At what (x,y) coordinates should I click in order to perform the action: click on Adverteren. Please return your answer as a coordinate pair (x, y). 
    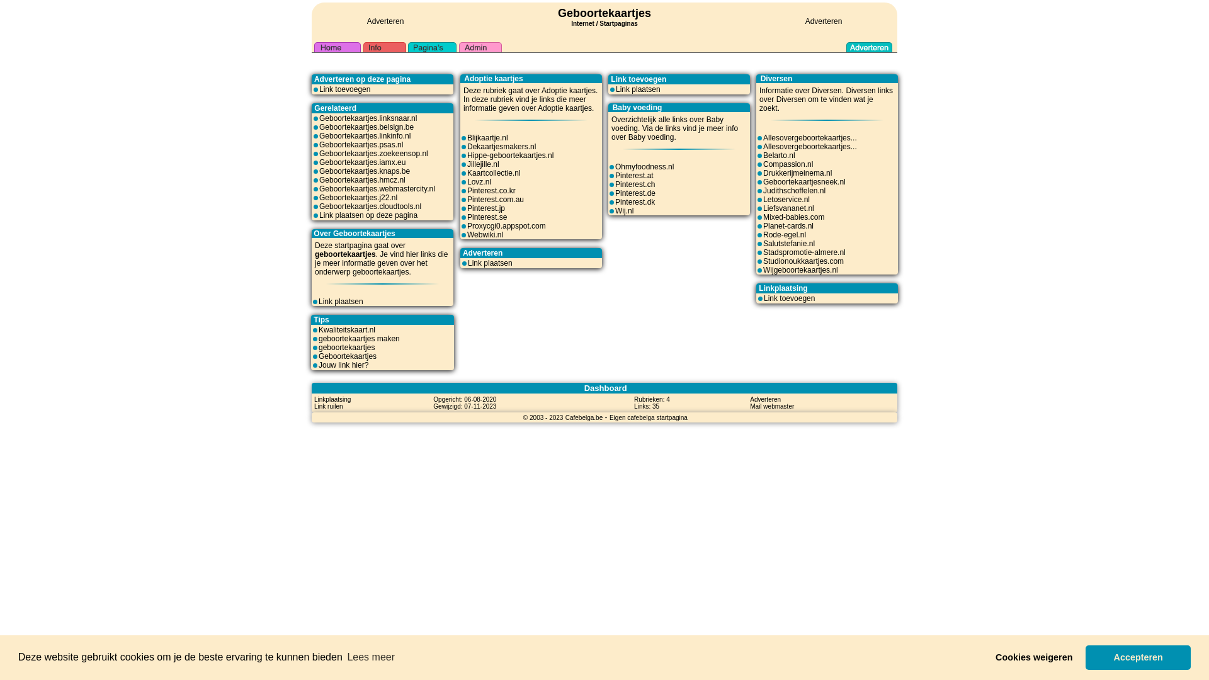
    Looking at the image, I should click on (824, 21).